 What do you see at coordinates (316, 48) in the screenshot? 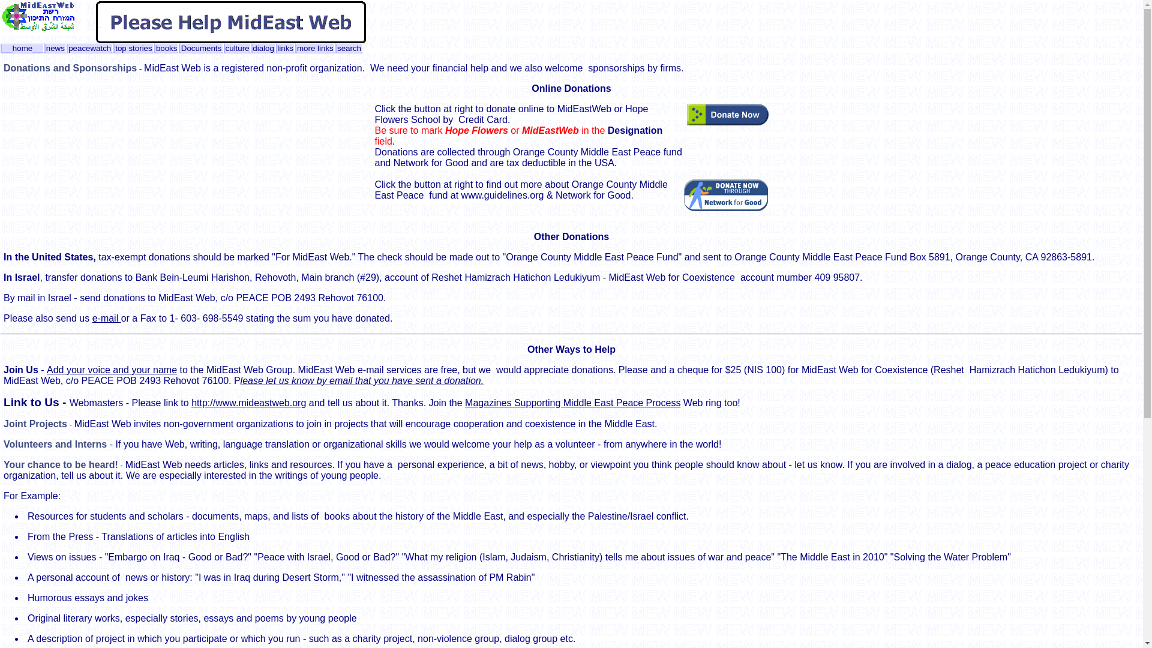
I see `more links` at bounding box center [316, 48].